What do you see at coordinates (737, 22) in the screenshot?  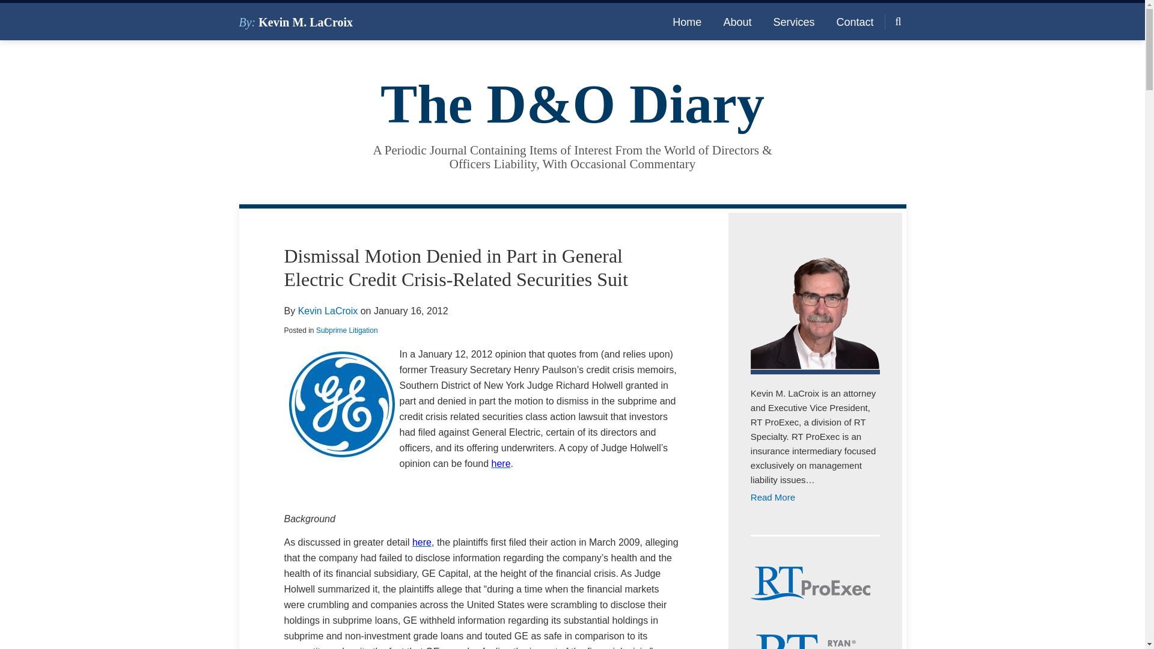 I see `About` at bounding box center [737, 22].